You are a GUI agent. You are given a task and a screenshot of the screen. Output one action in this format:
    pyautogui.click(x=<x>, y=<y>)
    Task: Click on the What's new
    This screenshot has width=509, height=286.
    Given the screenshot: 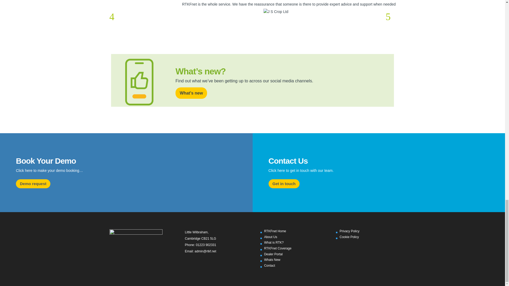 What is the action you would take?
    pyautogui.click(x=191, y=93)
    